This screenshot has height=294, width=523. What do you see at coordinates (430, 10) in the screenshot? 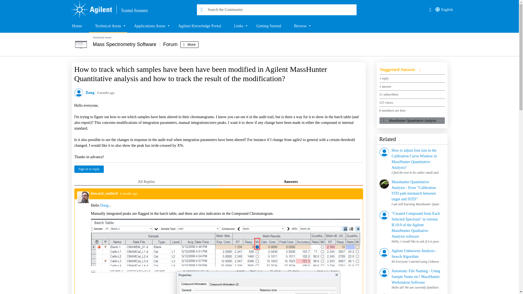
I see `Join or sign in` at bounding box center [430, 10].